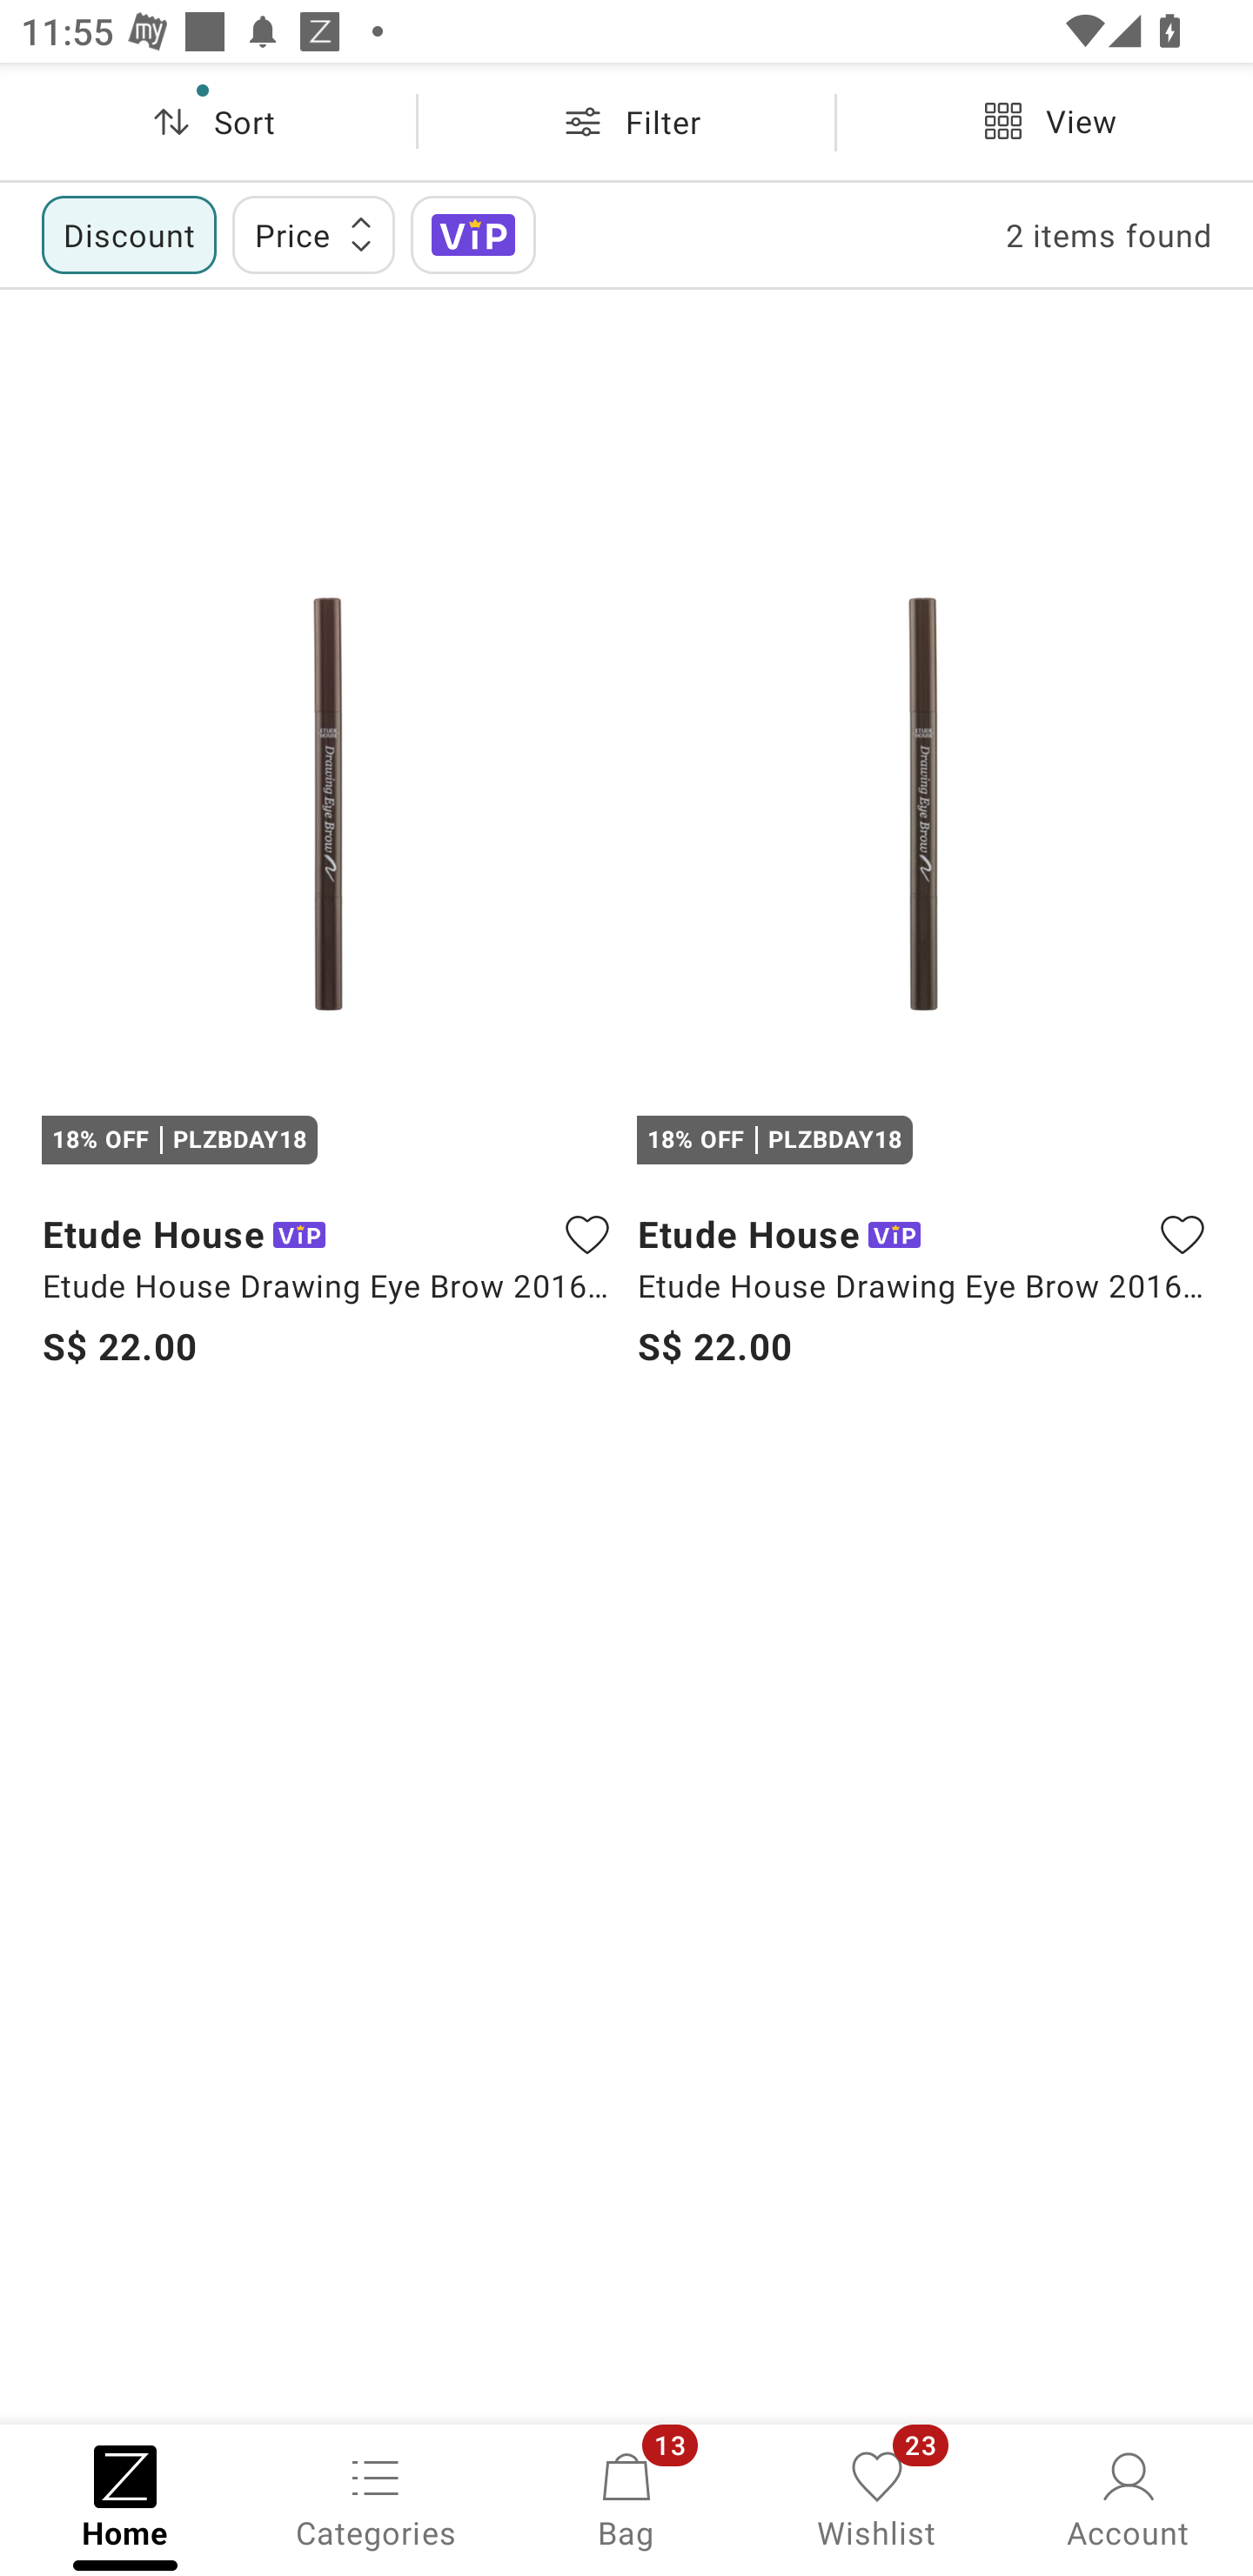  Describe the element at coordinates (376, 2498) in the screenshot. I see `Categories` at that location.